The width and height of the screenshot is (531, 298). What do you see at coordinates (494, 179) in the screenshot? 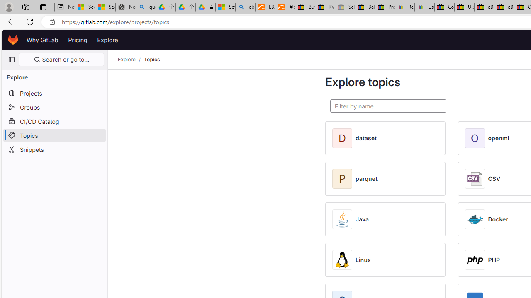
I see `CSV` at bounding box center [494, 179].